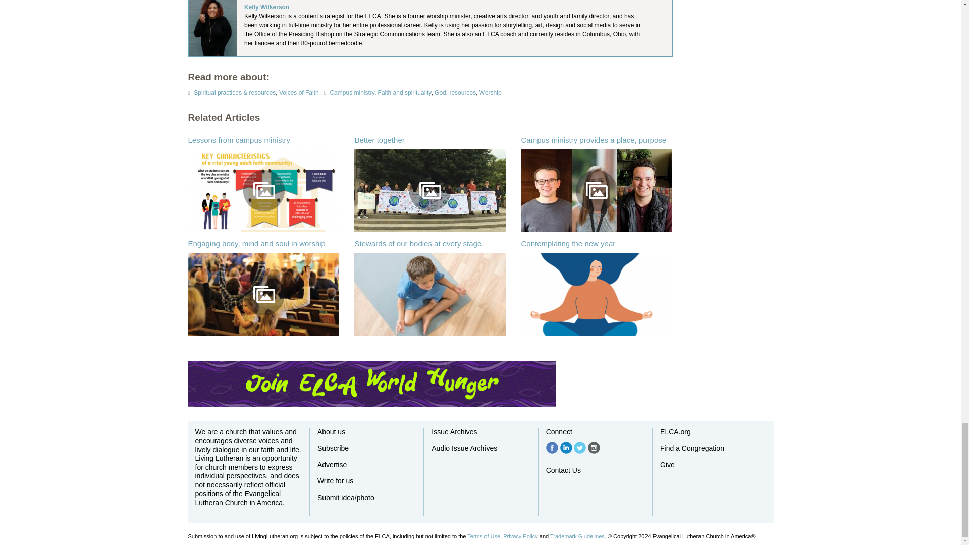 This screenshot has width=969, height=545. I want to click on View all posts with tag Faith and spirituality, so click(404, 93).